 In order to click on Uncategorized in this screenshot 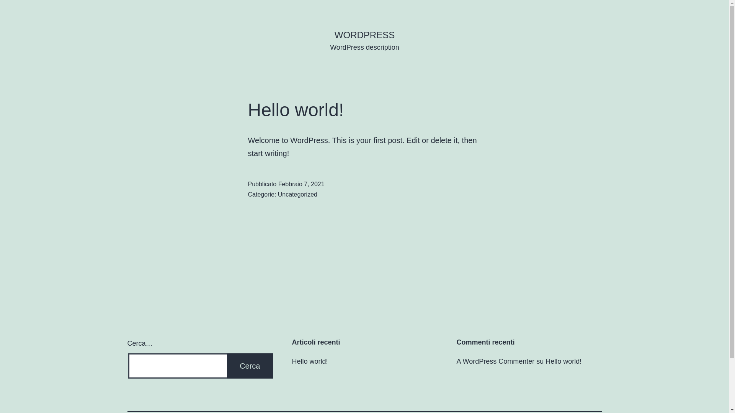, I will do `click(298, 194)`.